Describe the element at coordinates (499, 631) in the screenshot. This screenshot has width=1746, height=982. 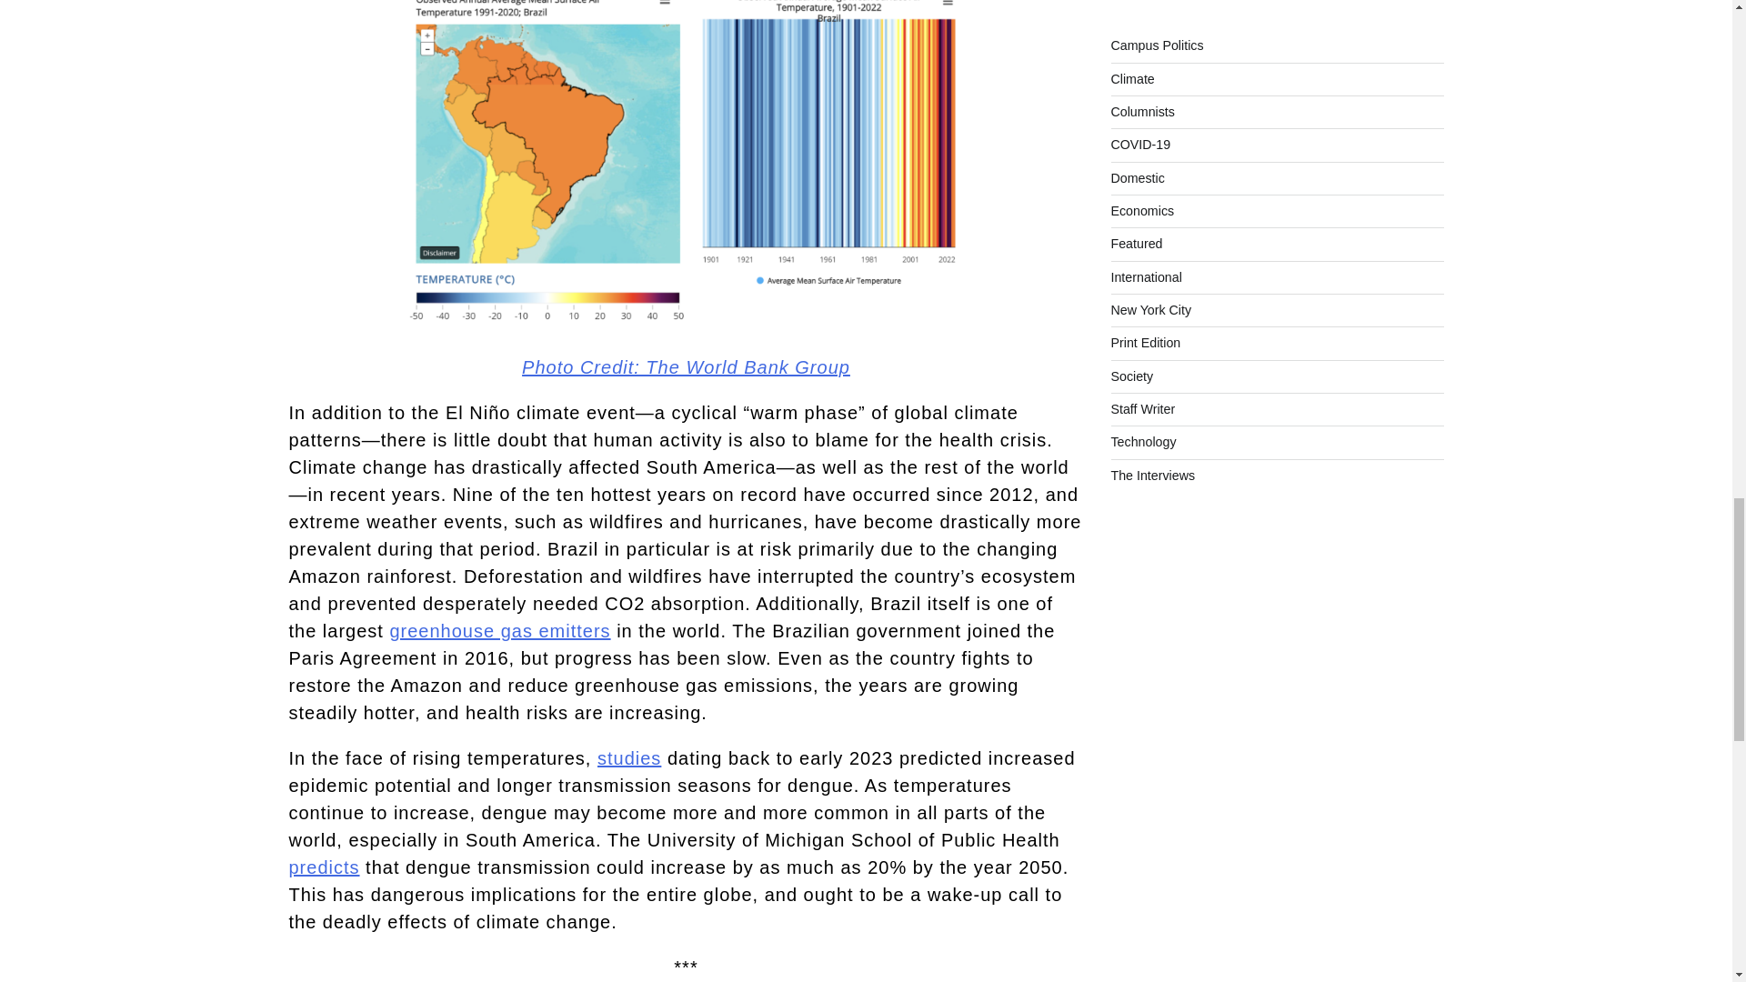
I see `greenhouse gas emitters` at that location.